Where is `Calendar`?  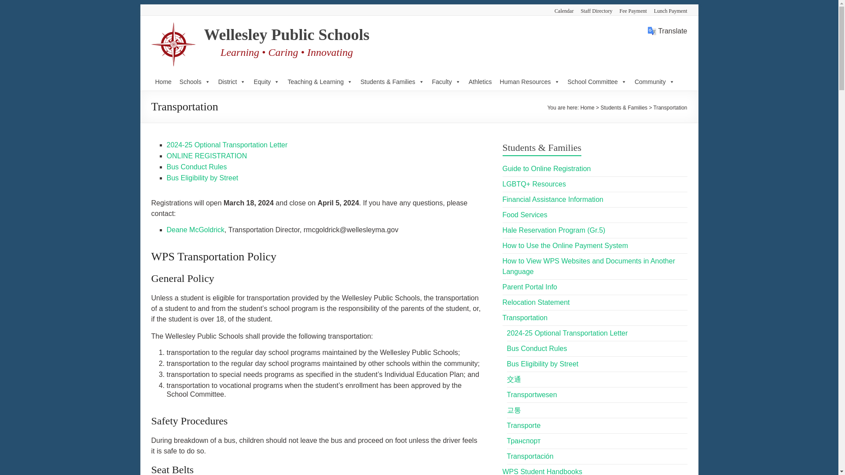 Calendar is located at coordinates (561, 10).